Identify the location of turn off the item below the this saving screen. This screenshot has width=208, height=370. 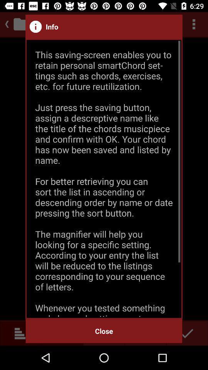
(104, 331).